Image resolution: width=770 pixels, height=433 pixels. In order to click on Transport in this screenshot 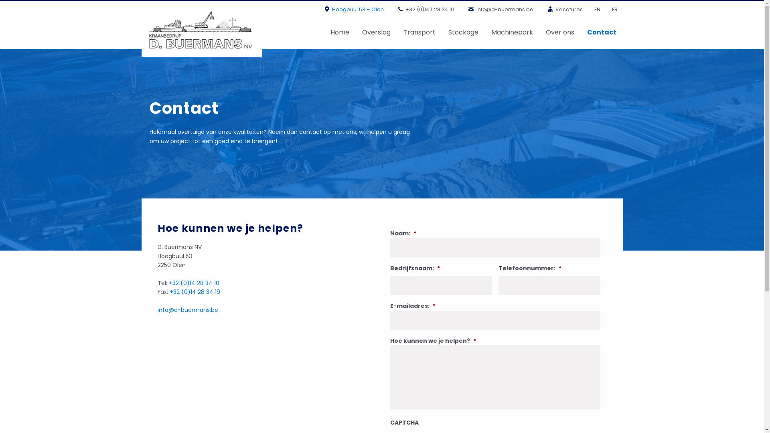, I will do `click(419, 32)`.